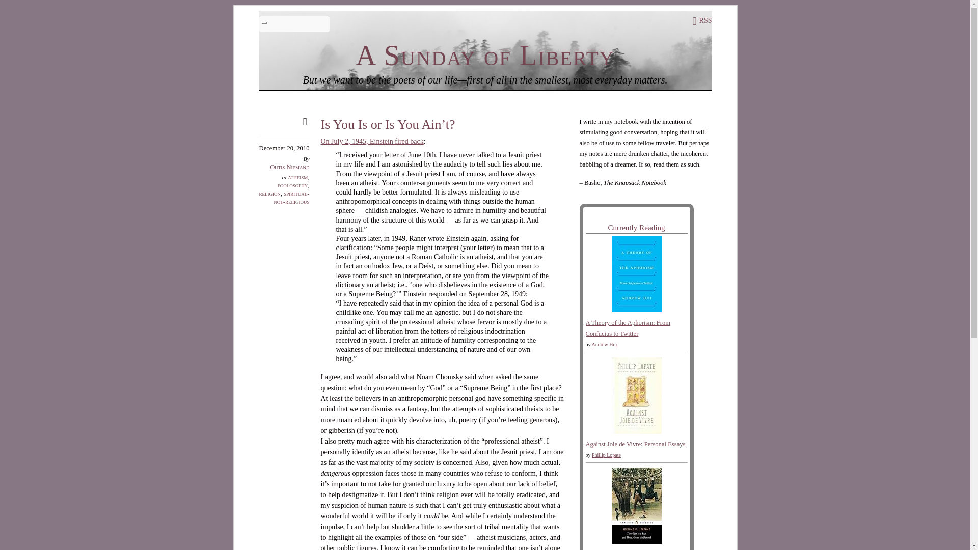 The image size is (978, 550). I want to click on RSS, so click(702, 20).